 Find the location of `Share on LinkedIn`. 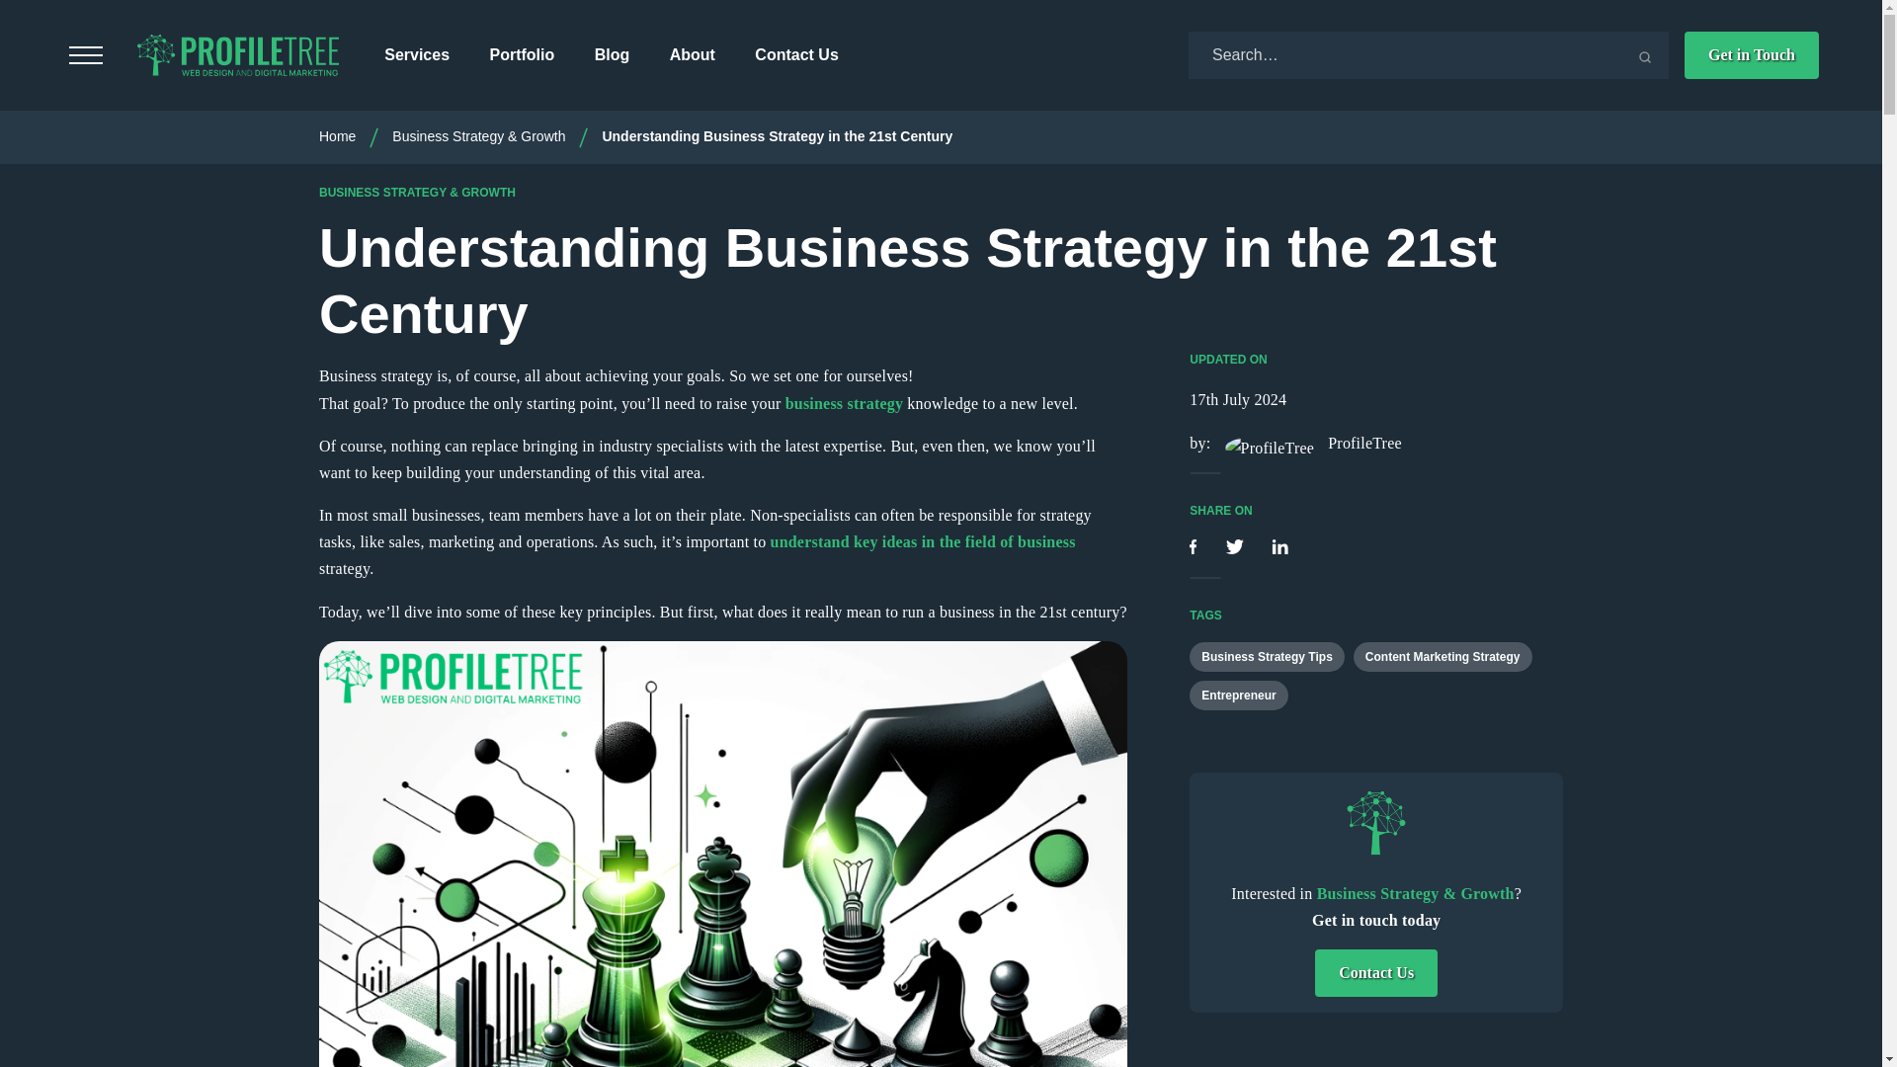

Share on LinkedIn is located at coordinates (1278, 547).